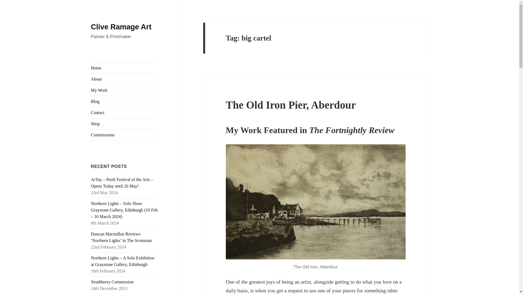  Describe the element at coordinates (125, 102) in the screenshot. I see `Blog` at that location.